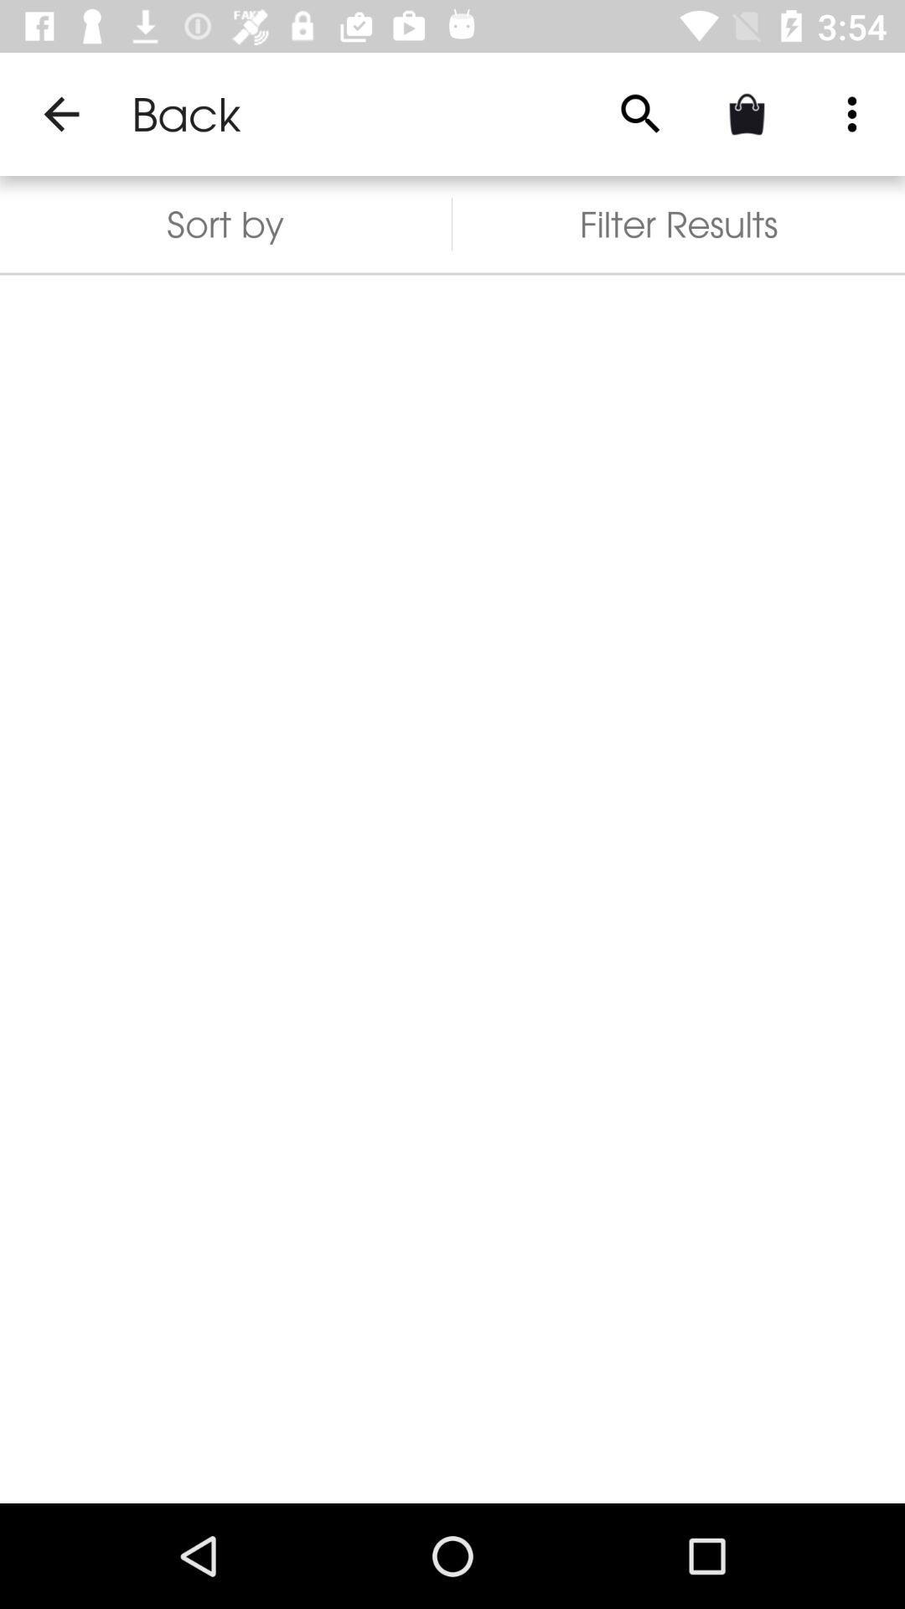 The width and height of the screenshot is (905, 1609). I want to click on choose the item next to back app, so click(61, 114).